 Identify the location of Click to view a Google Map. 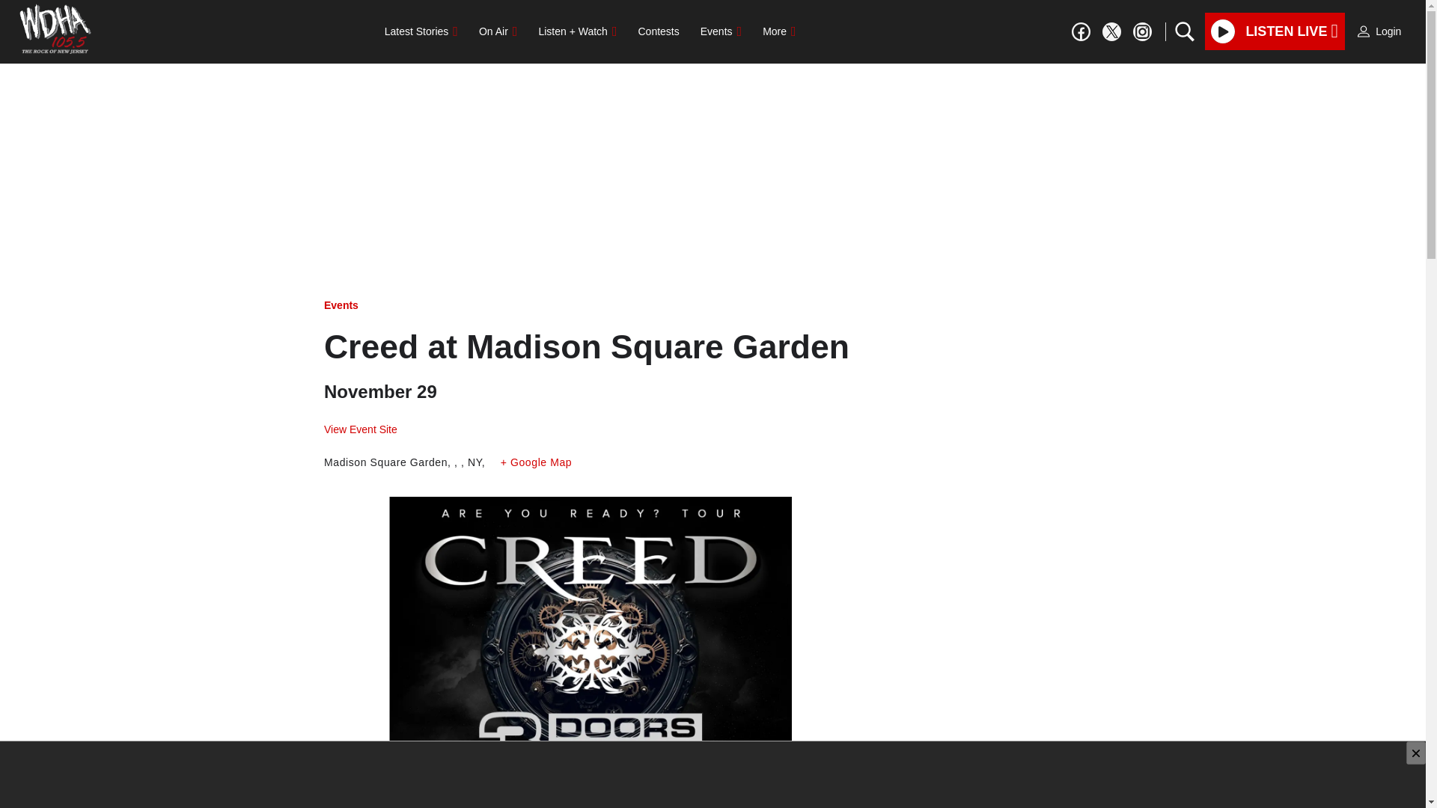
(536, 462).